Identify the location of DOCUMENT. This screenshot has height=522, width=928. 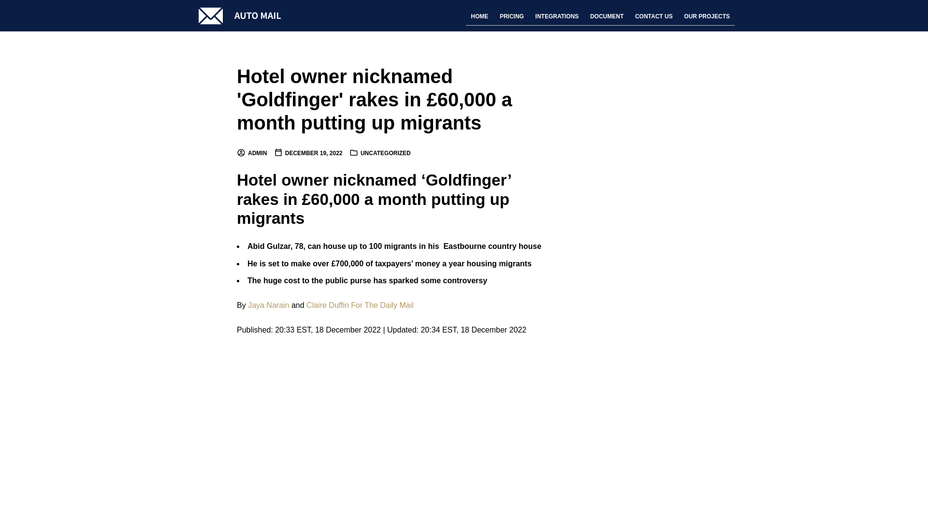
(607, 16).